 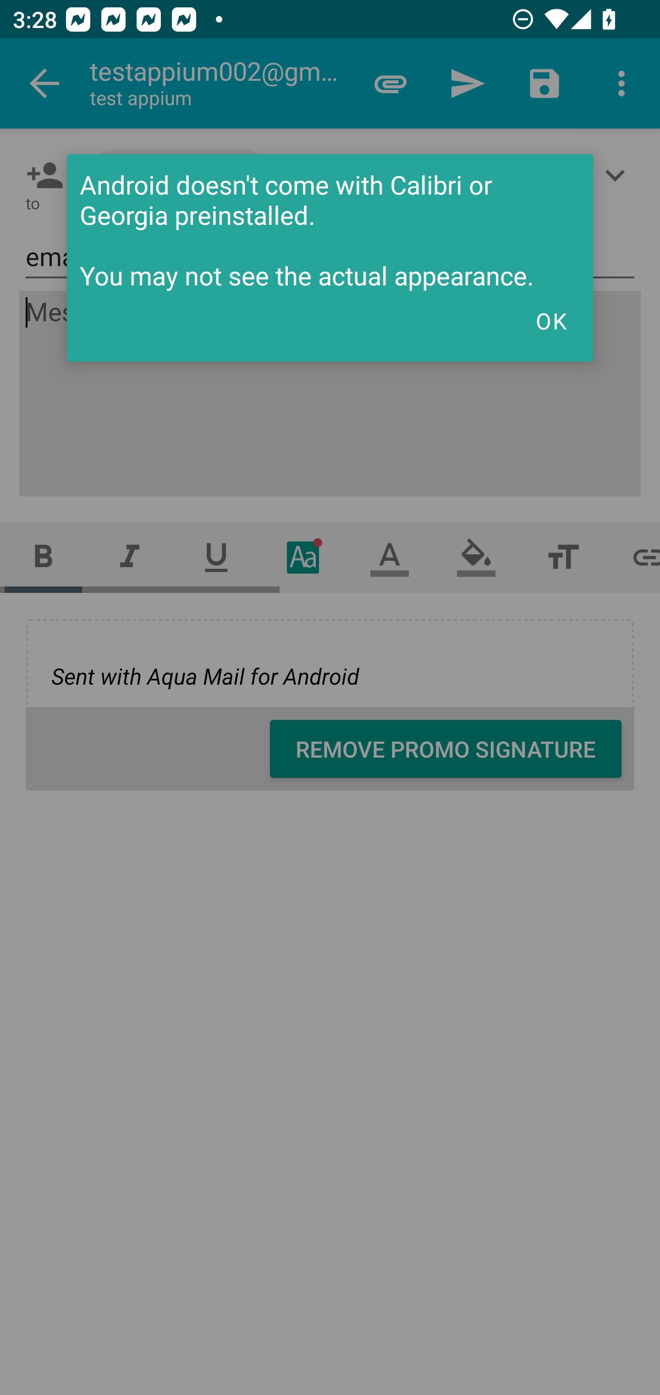 What do you see at coordinates (551, 321) in the screenshot?
I see `OK` at bounding box center [551, 321].